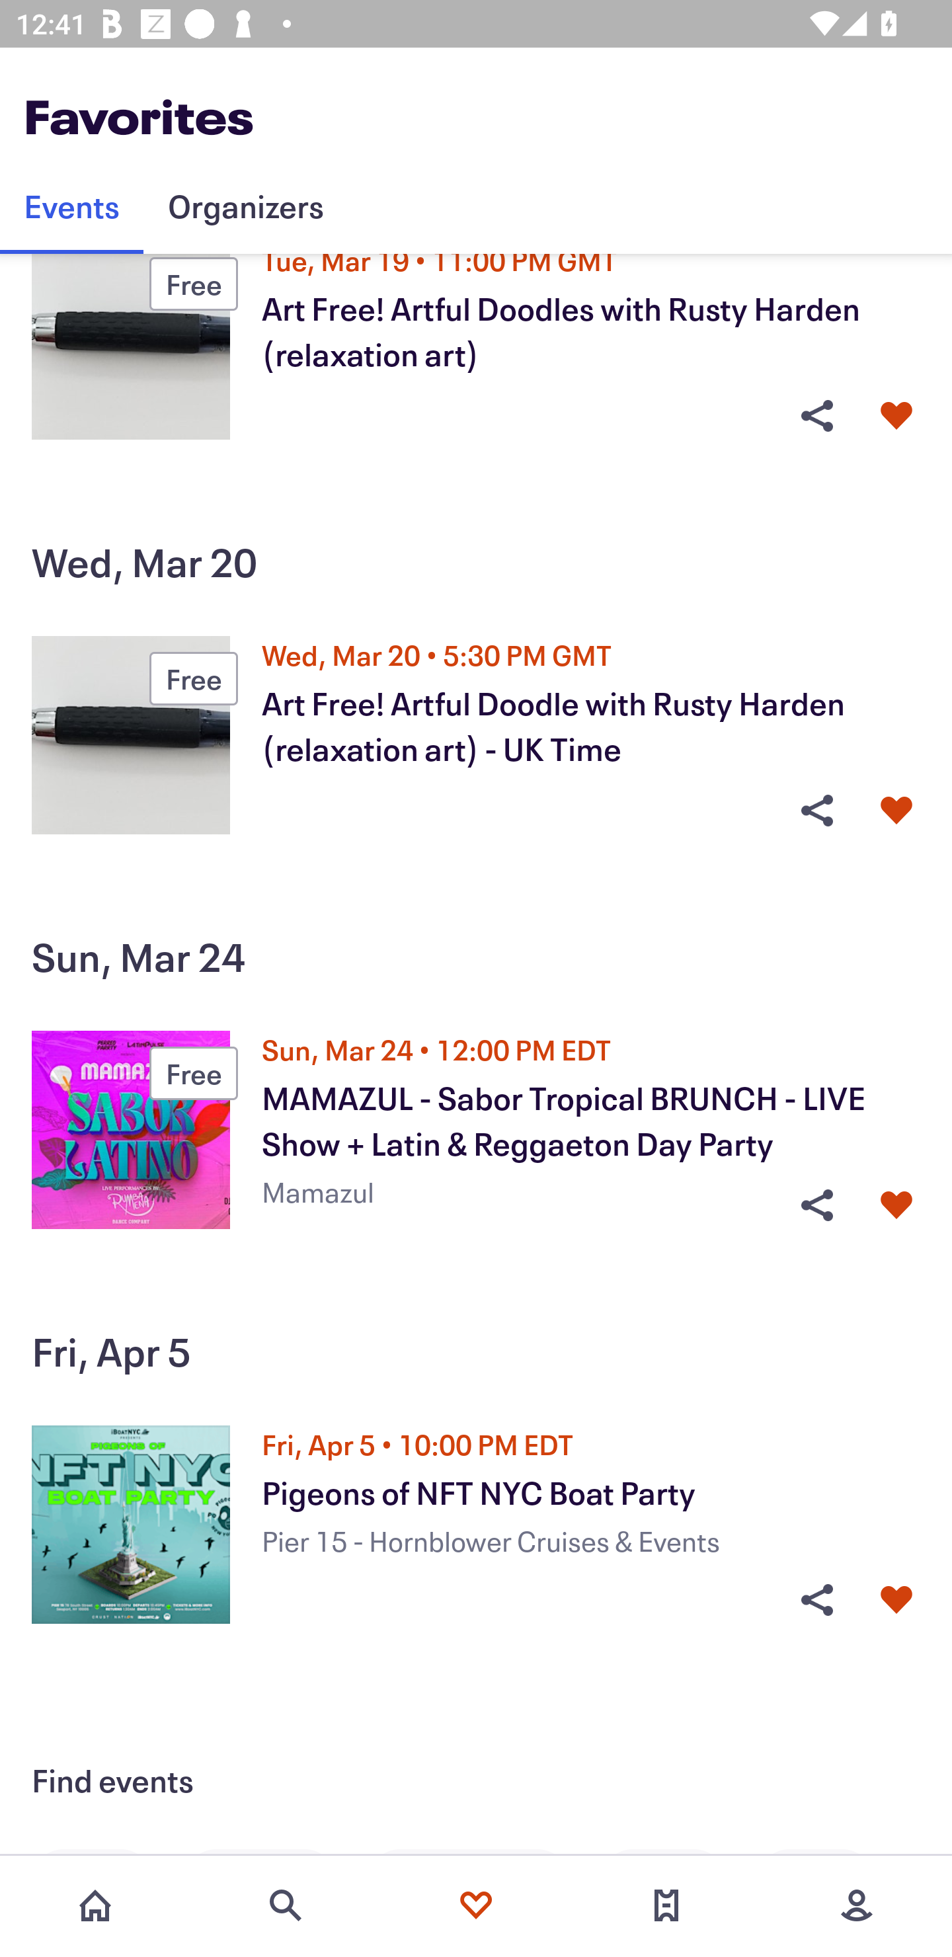  I want to click on Unlike event, so click(896, 809).